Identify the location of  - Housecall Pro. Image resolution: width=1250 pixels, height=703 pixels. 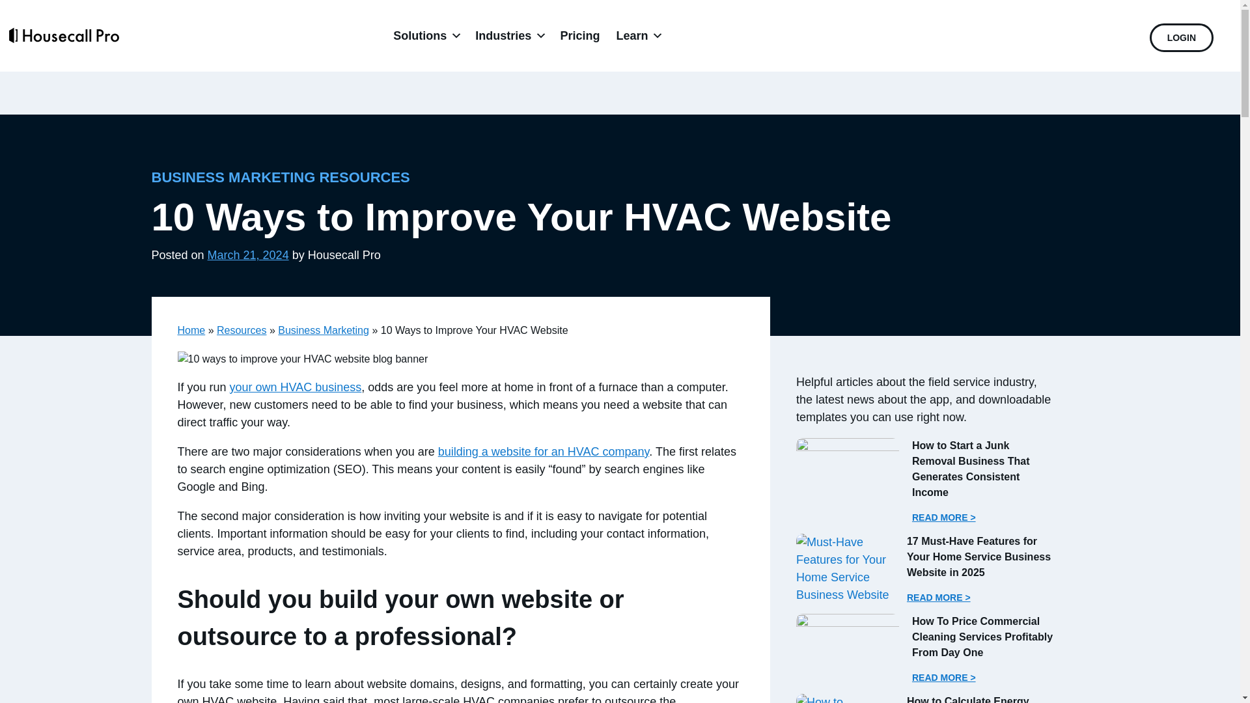
(302, 359).